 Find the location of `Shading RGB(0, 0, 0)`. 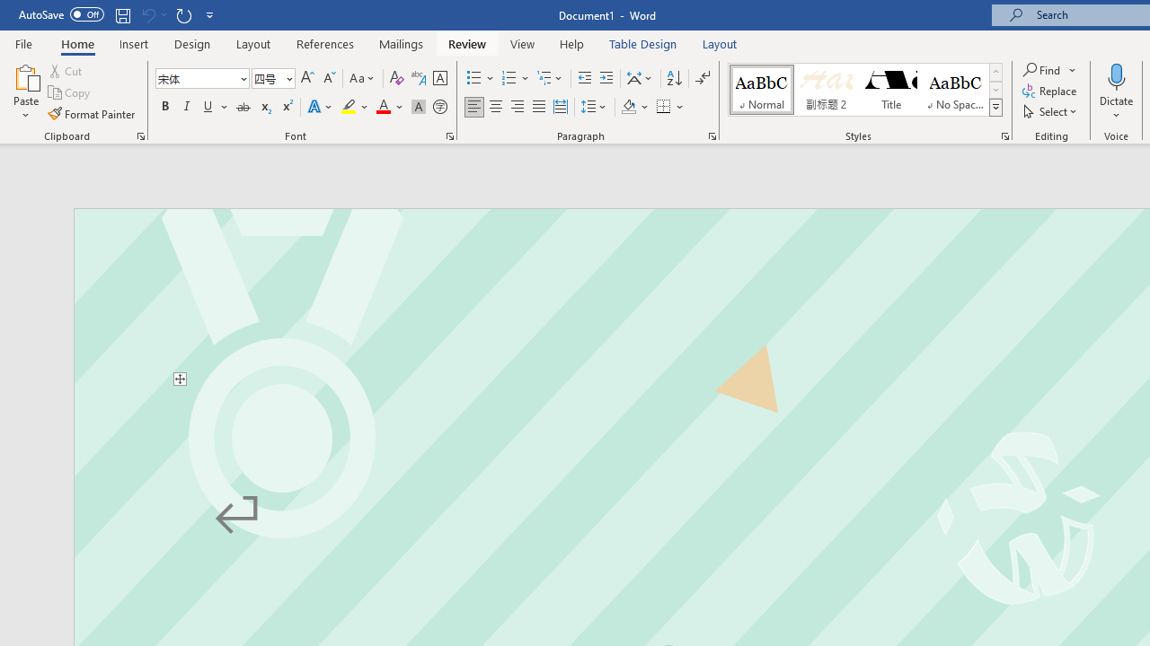

Shading RGB(0, 0, 0) is located at coordinates (628, 108).